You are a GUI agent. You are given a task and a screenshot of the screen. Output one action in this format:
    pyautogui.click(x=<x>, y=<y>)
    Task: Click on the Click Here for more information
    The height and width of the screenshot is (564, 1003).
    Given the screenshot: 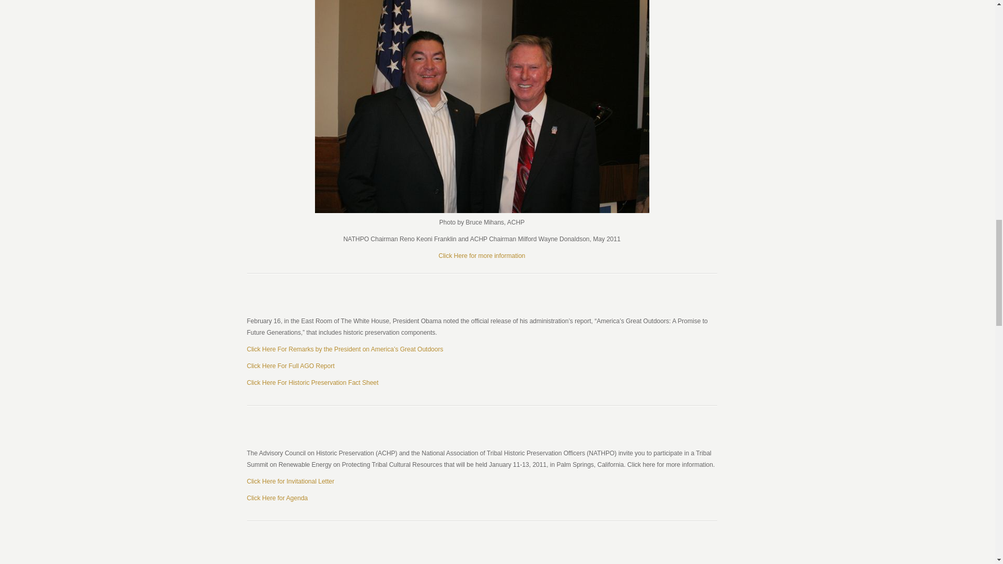 What is the action you would take?
    pyautogui.click(x=482, y=255)
    